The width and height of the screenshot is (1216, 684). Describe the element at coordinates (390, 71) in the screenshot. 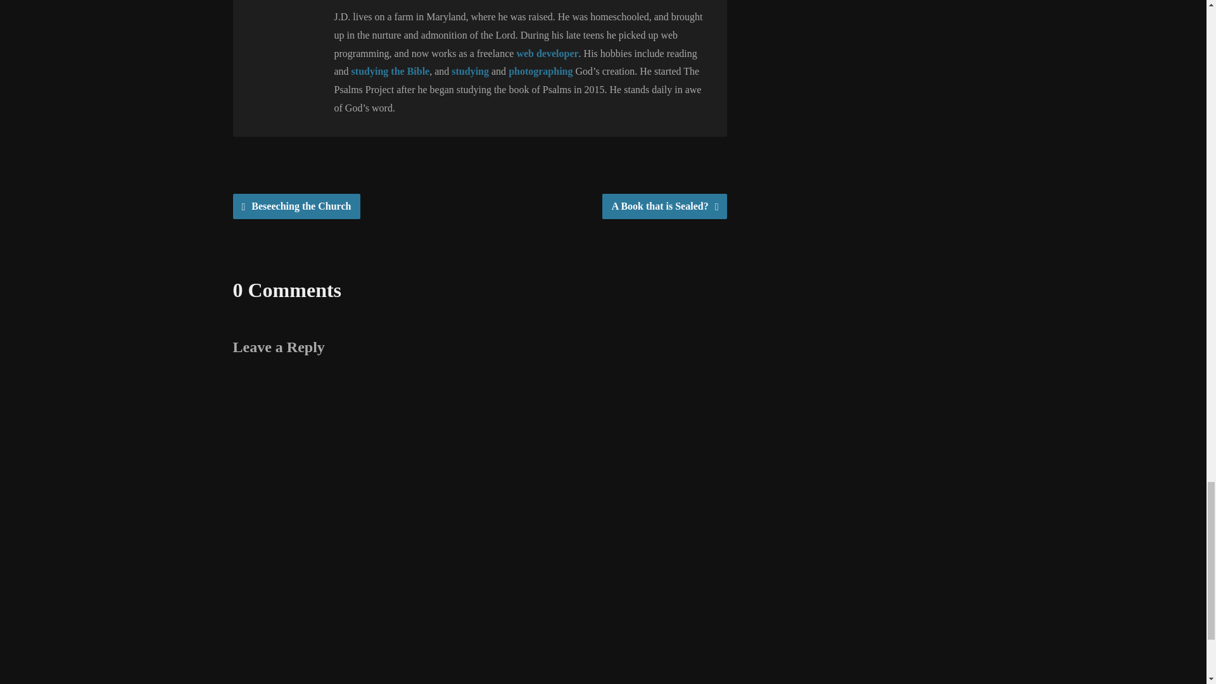

I see `studying the Bible` at that location.